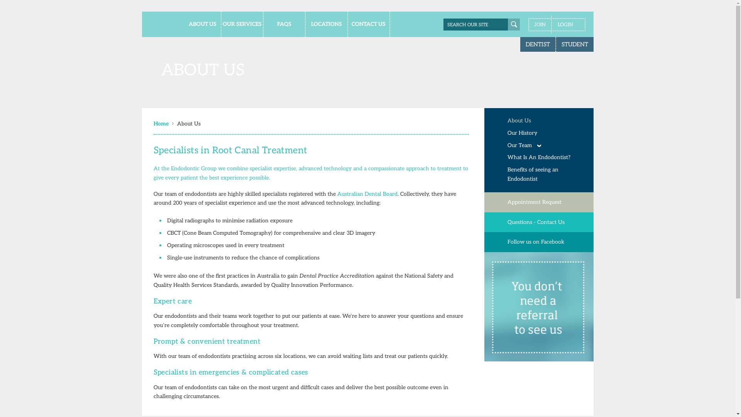 Image resolution: width=741 pixels, height=417 pixels. I want to click on STUDENT, so click(574, 44).